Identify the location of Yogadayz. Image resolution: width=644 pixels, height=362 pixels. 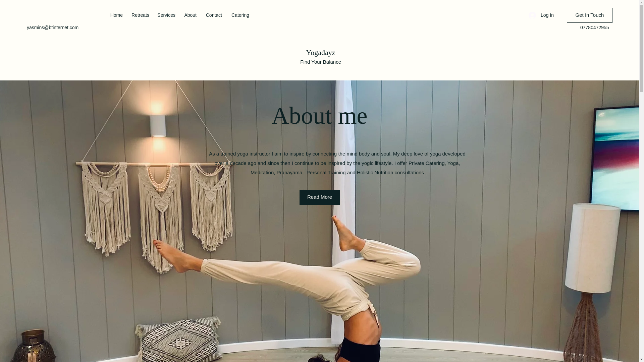
(321, 52).